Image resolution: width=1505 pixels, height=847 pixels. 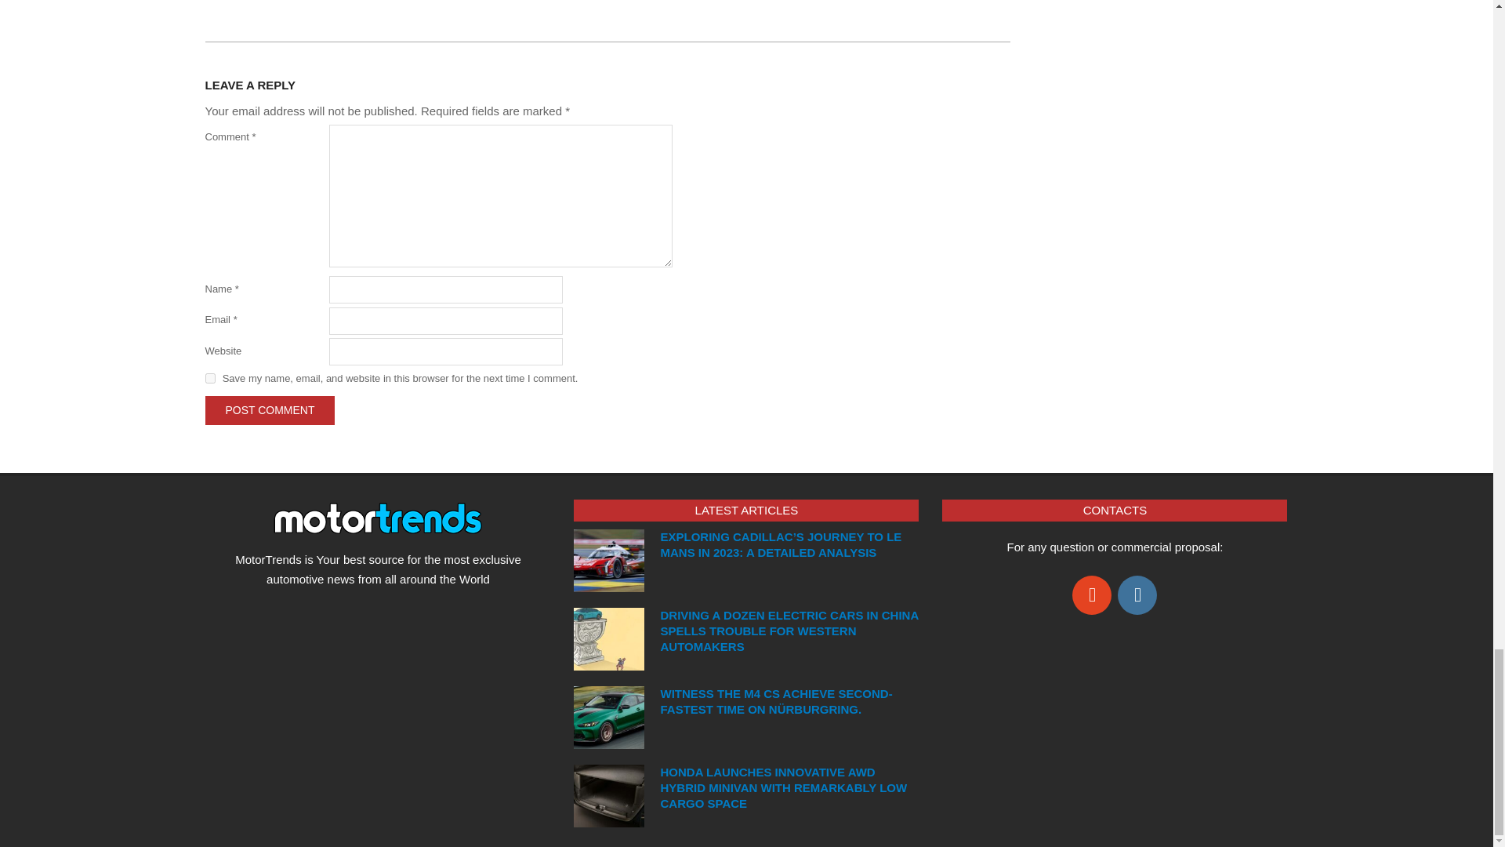 What do you see at coordinates (210, 378) in the screenshot?
I see `yes` at bounding box center [210, 378].